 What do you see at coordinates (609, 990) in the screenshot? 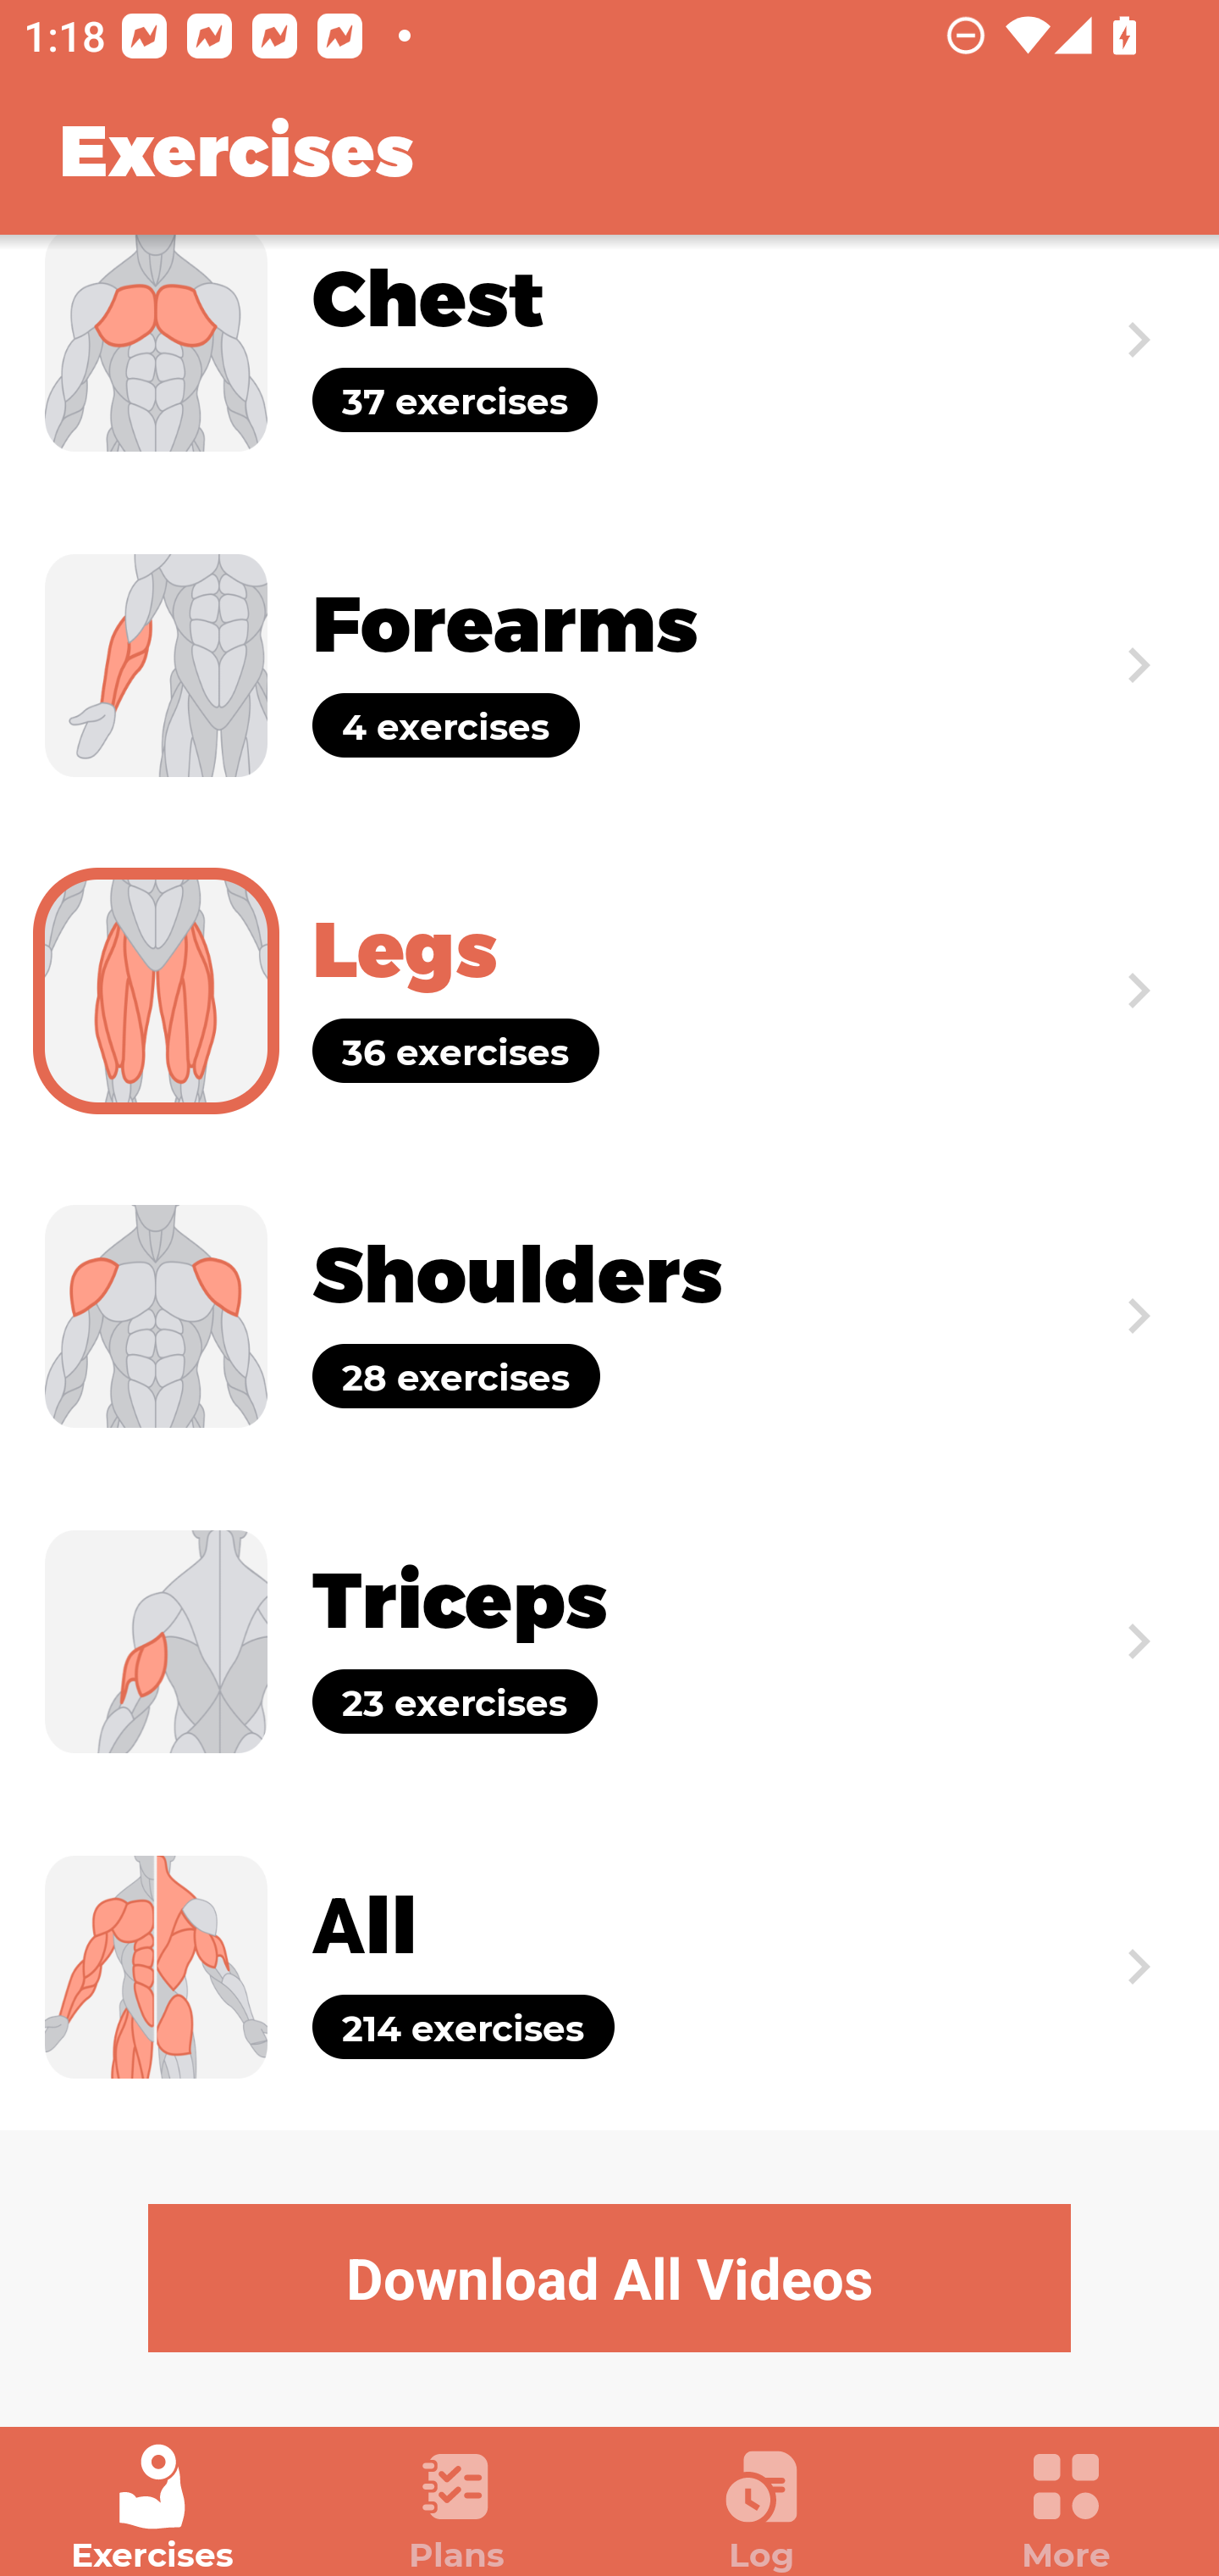
I see `Exercise Legs 36 exercises` at bounding box center [609, 990].